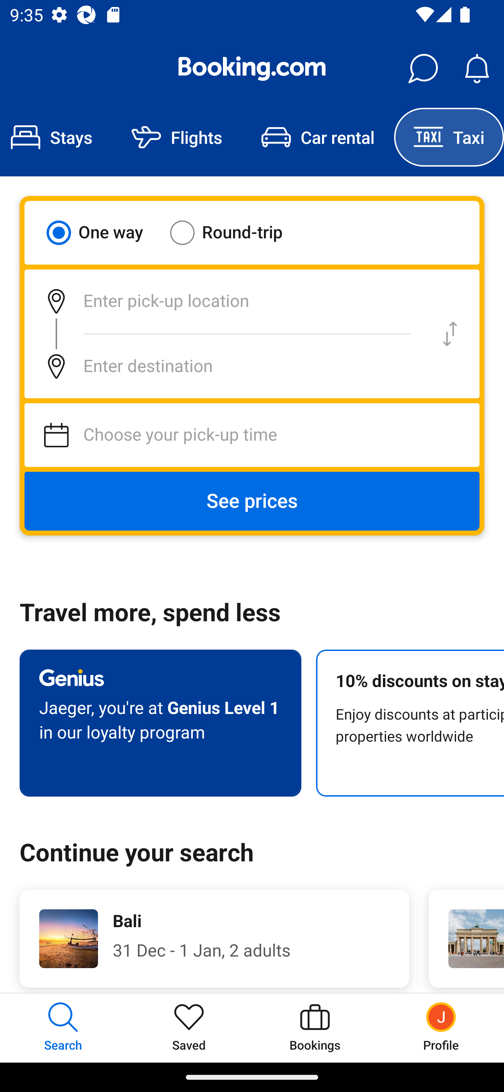 The image size is (504, 1092). I want to click on Enter destination, so click(223, 366).